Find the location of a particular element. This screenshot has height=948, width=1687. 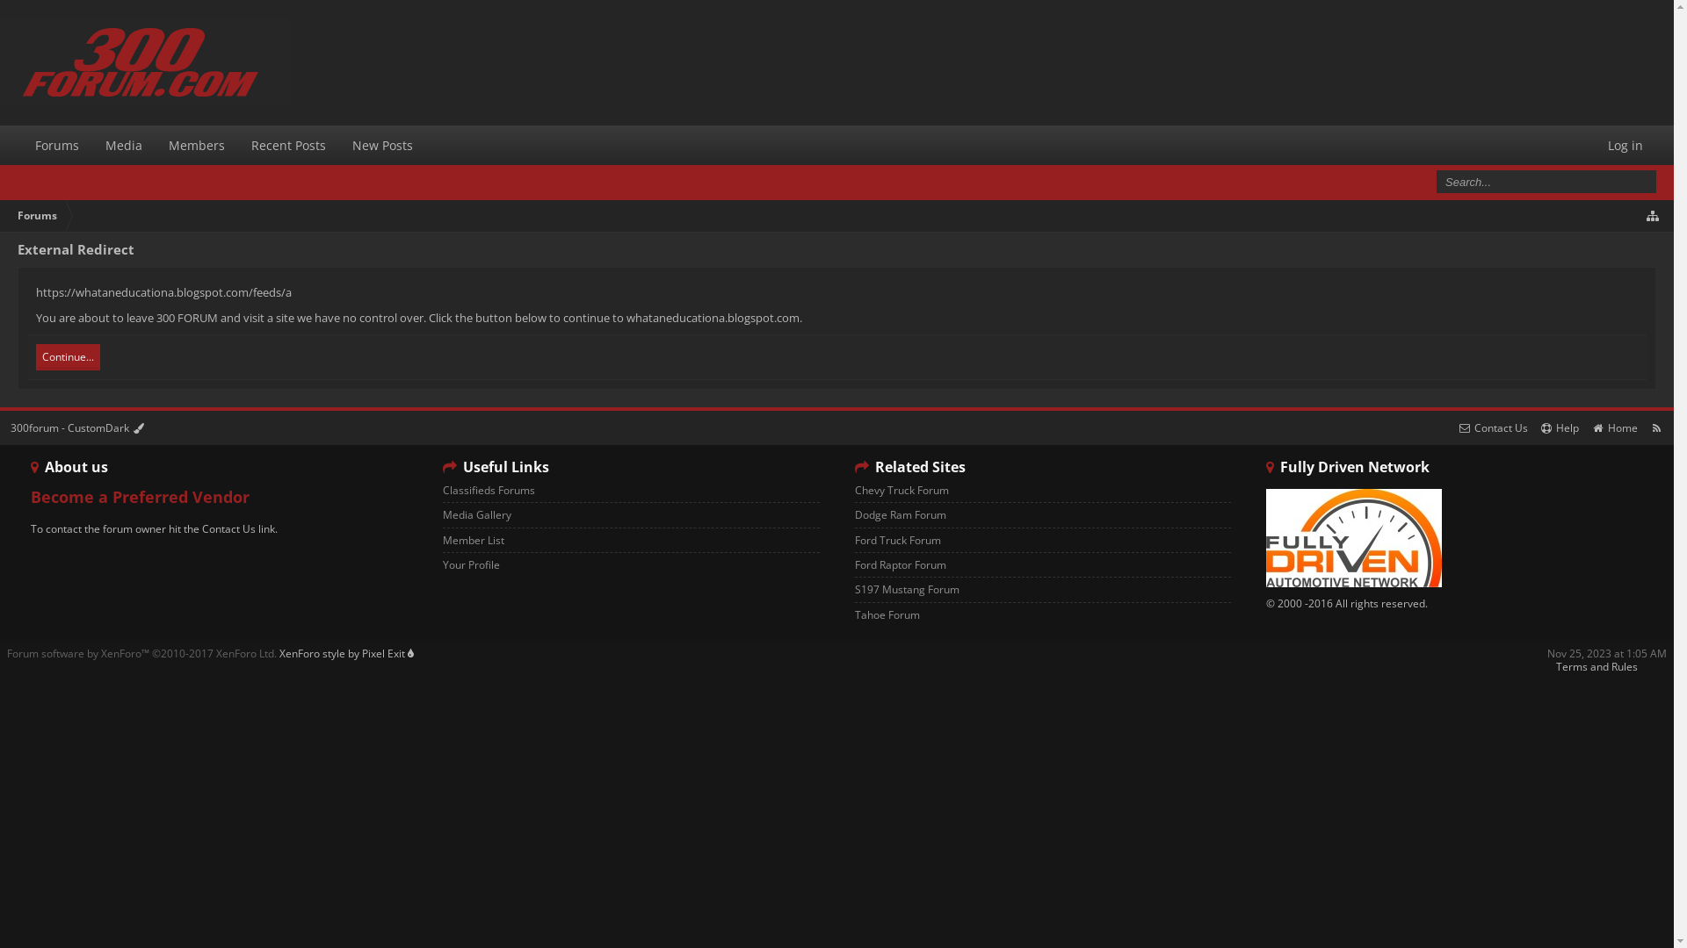

Members is located at coordinates (197, 146).